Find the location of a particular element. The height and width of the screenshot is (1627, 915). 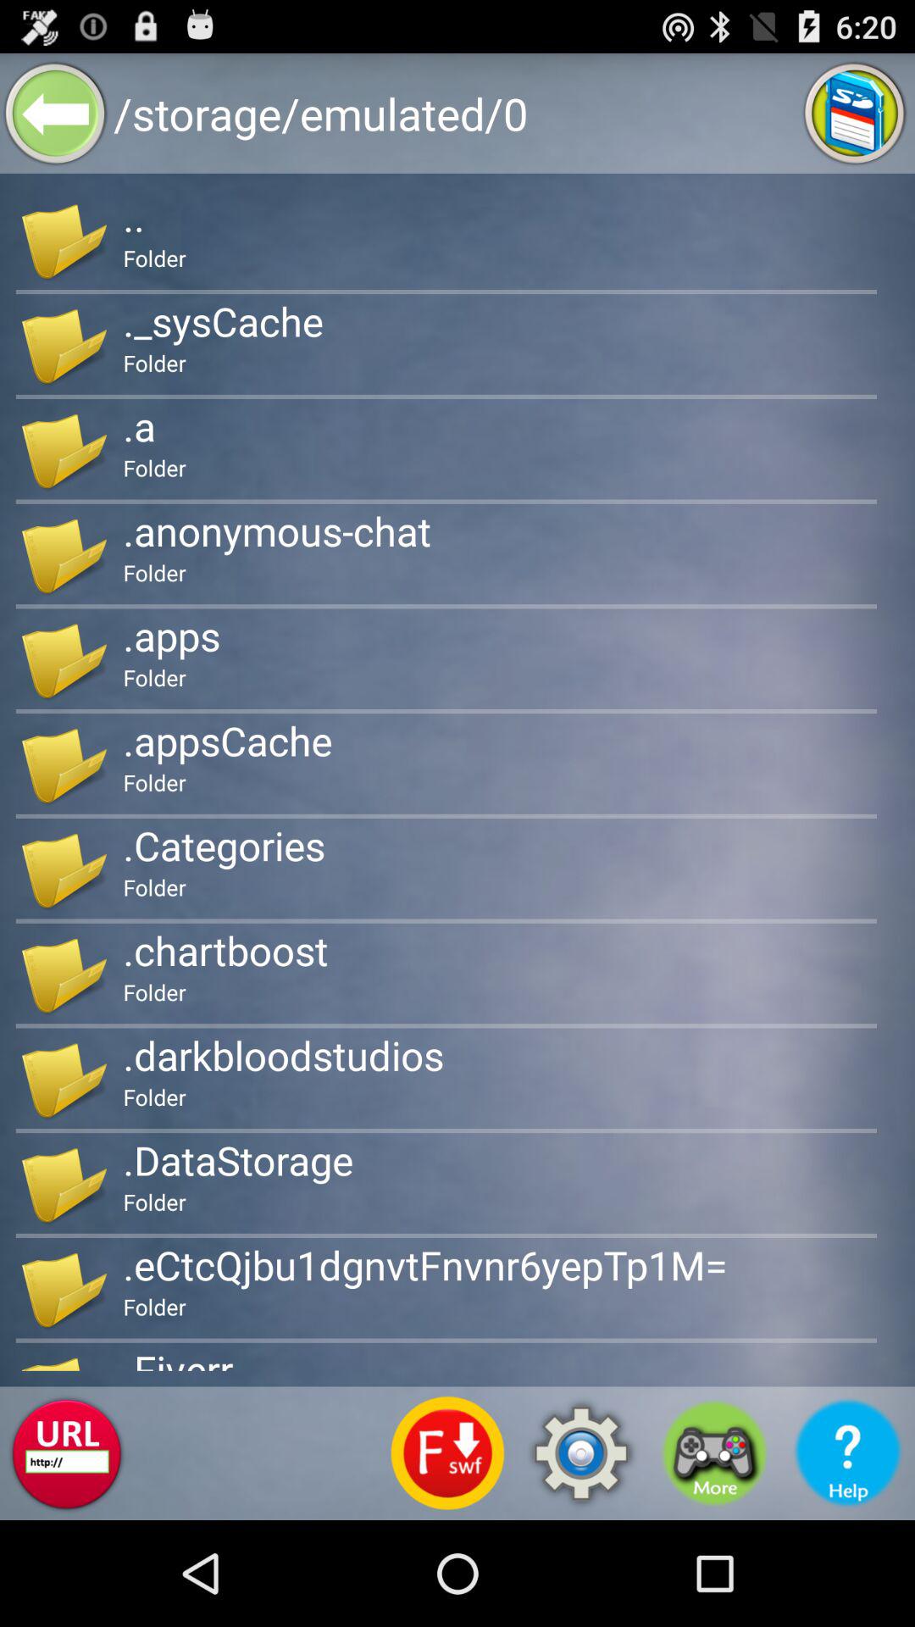

open the icon above folder app is located at coordinates (134, 216).